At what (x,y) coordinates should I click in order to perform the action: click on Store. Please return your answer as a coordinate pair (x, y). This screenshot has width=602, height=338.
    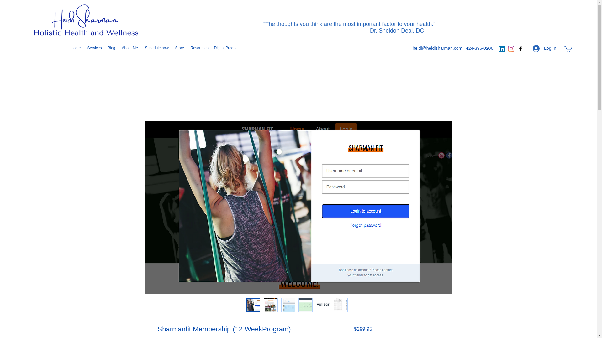
    Looking at the image, I should click on (179, 48).